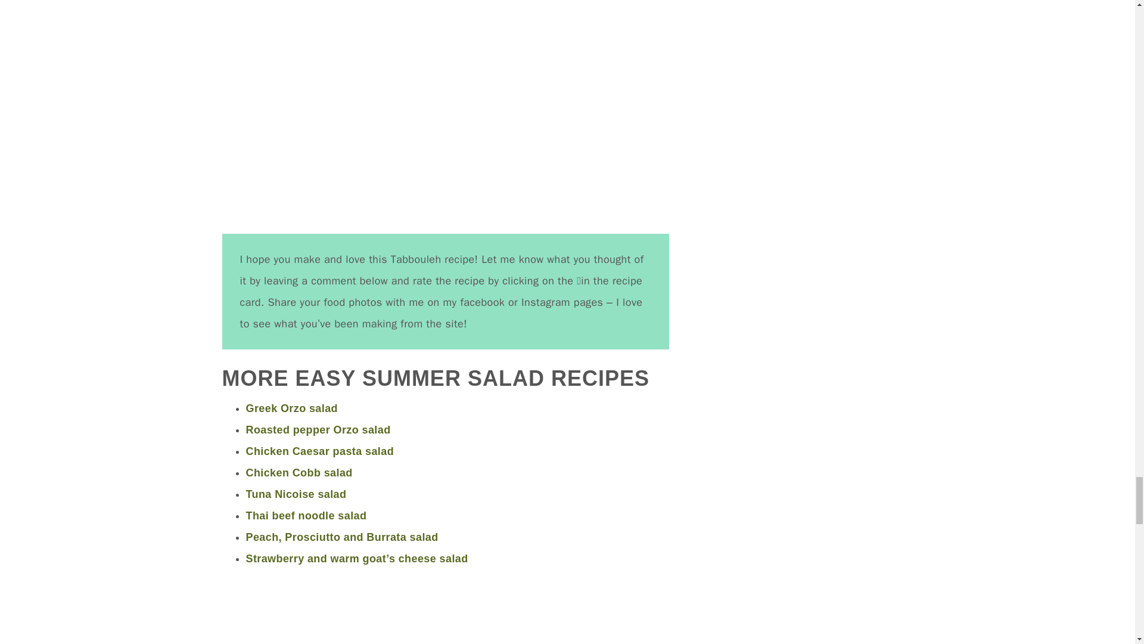 Image resolution: width=1144 pixels, height=644 pixels. I want to click on Greek Orzo salad, so click(291, 408).